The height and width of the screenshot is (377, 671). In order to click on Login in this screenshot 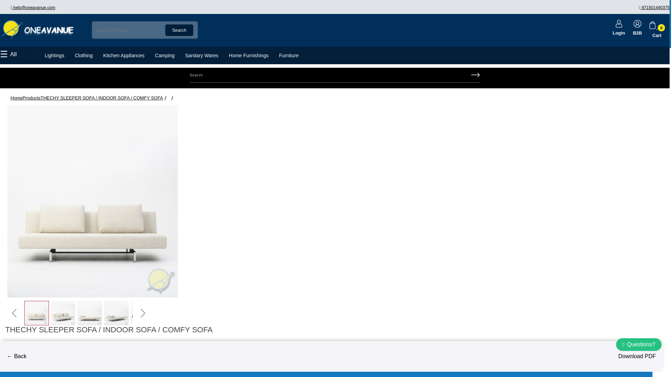, I will do `click(619, 26)`.